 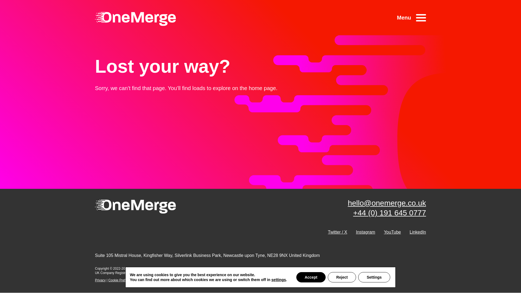 What do you see at coordinates (151, 280) in the screenshot?
I see `Terms of Service` at bounding box center [151, 280].